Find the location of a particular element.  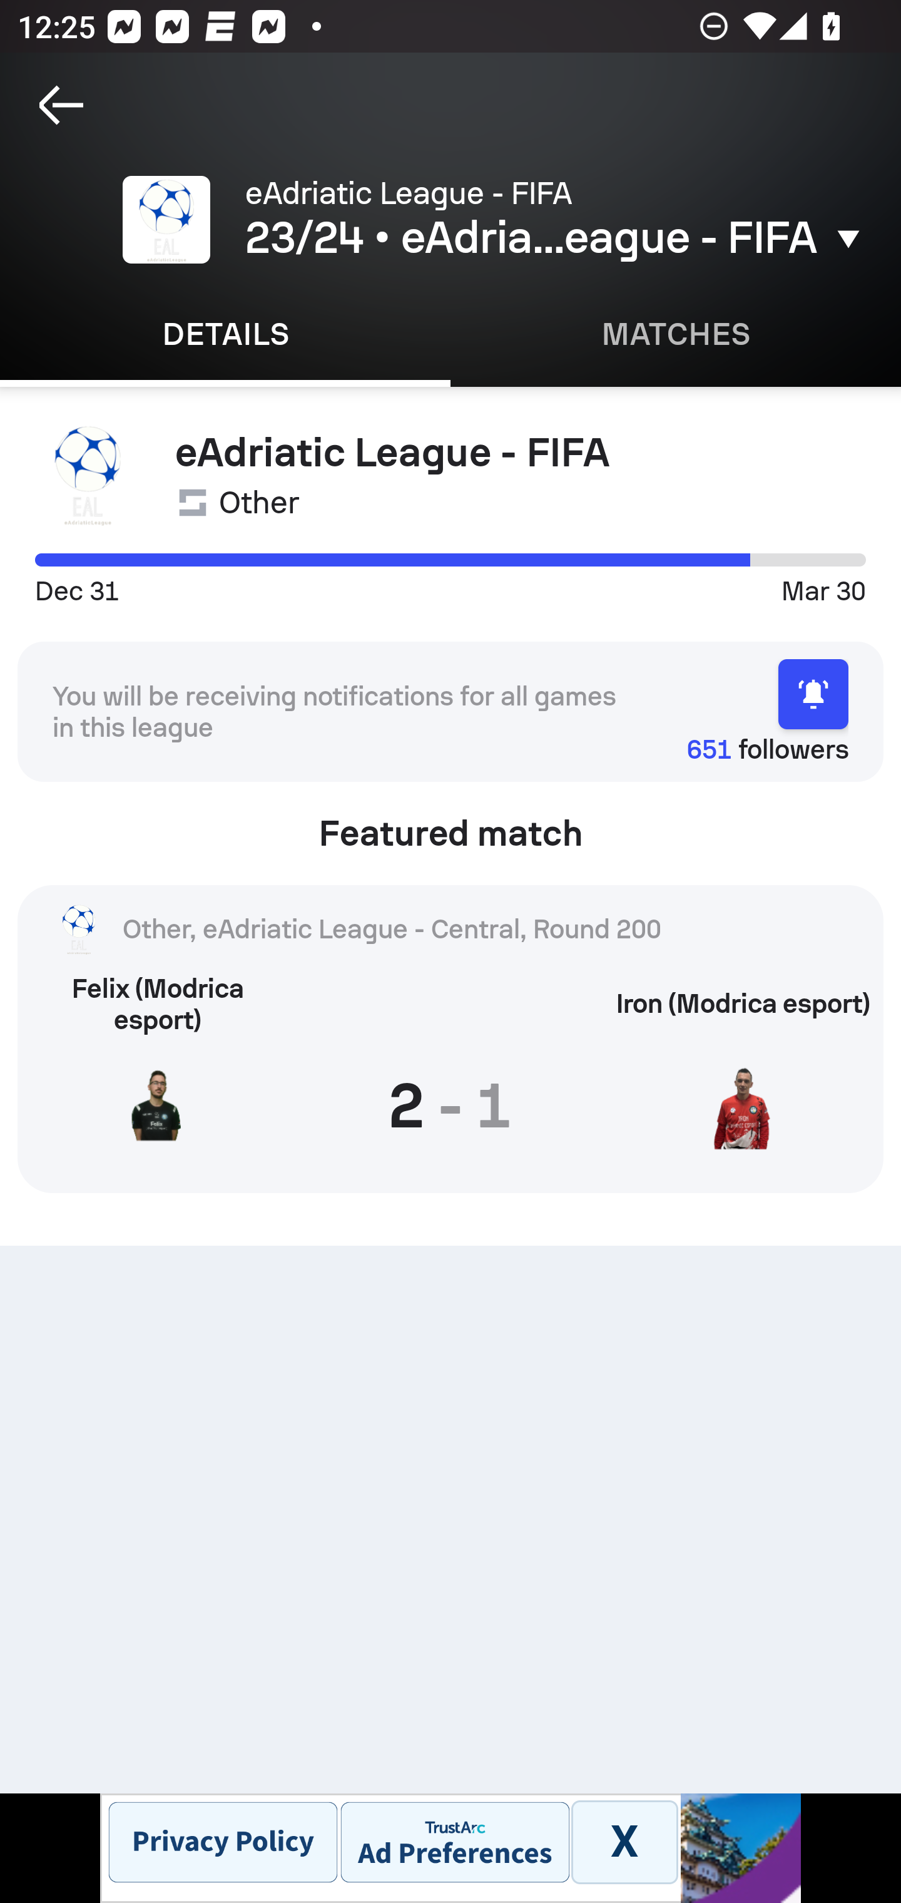

23/24 • eAdriatic League - FIFA is located at coordinates (555, 238).